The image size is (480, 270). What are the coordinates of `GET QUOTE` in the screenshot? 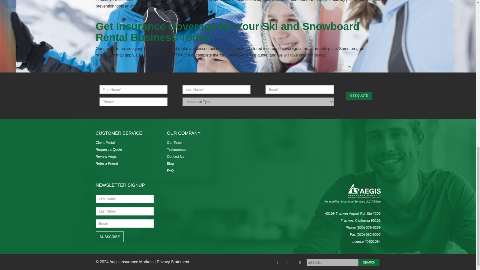 It's located at (359, 95).